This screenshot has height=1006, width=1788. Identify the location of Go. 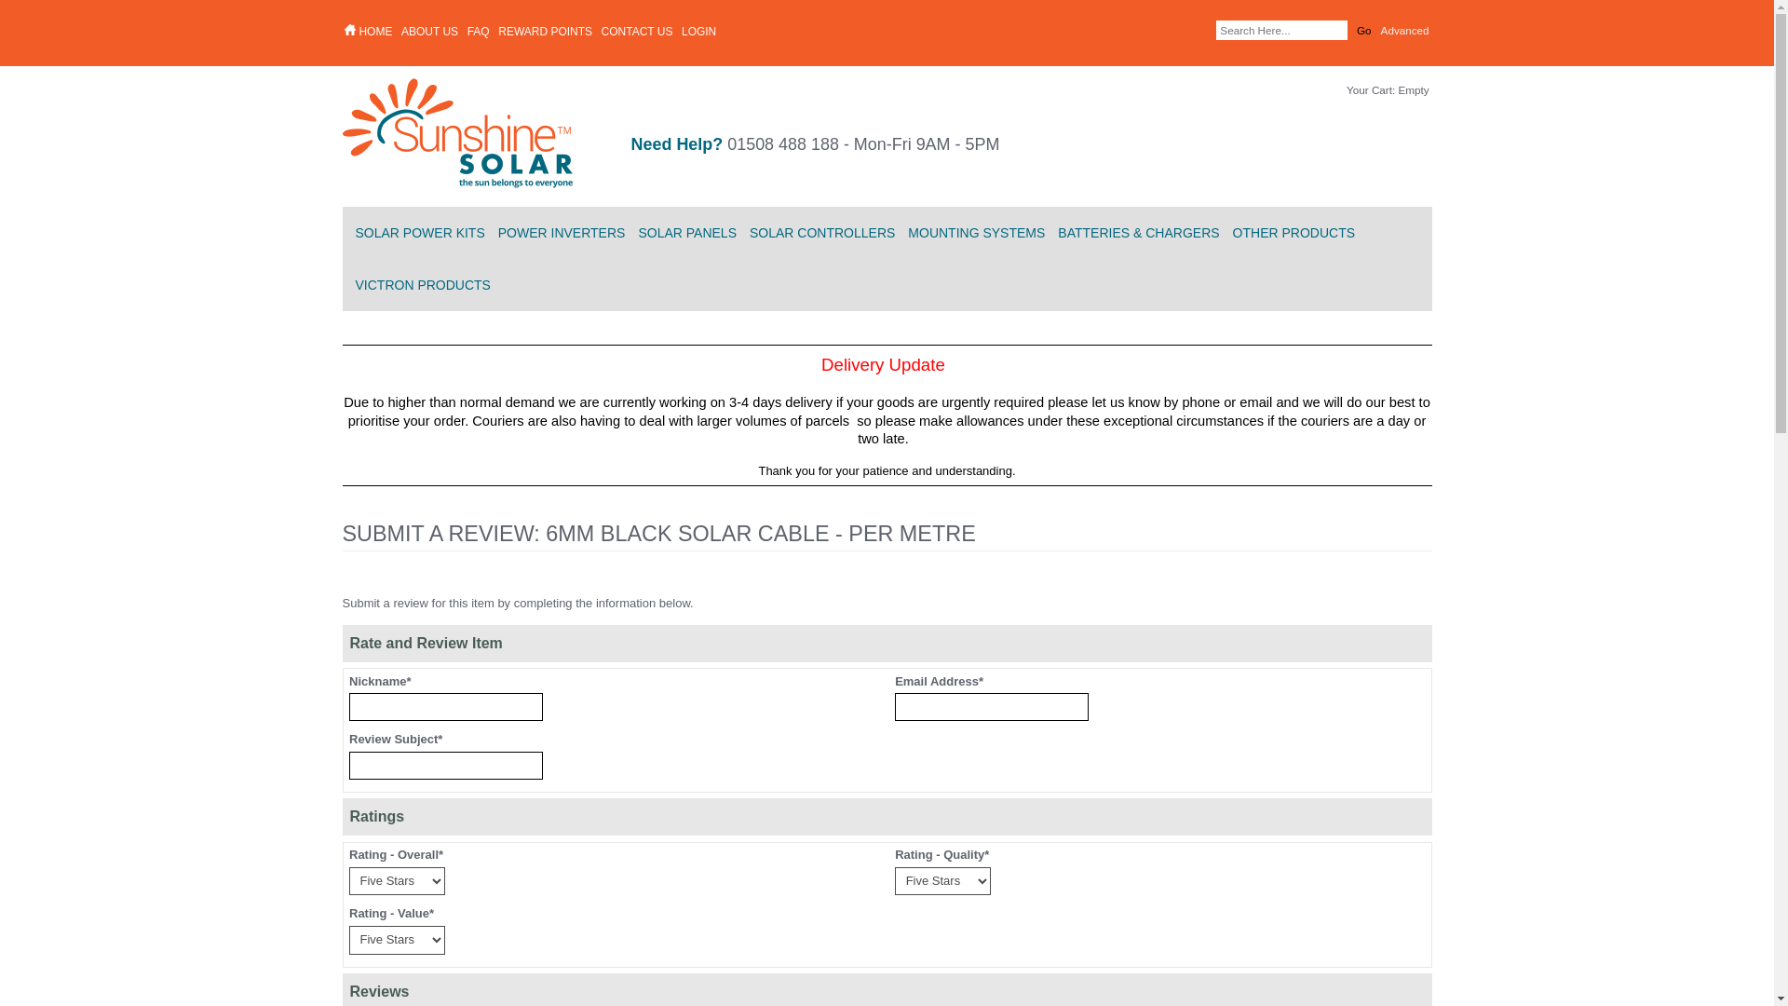
(1363, 30).